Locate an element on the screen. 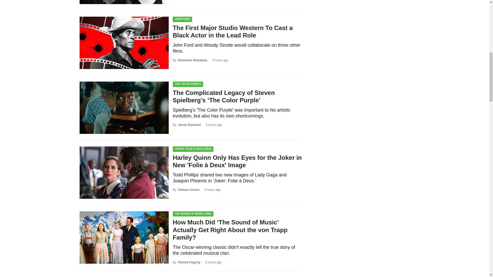 Image resolution: width=493 pixels, height=277 pixels. Posts by Jacob Slankard  is located at coordinates (190, 125).